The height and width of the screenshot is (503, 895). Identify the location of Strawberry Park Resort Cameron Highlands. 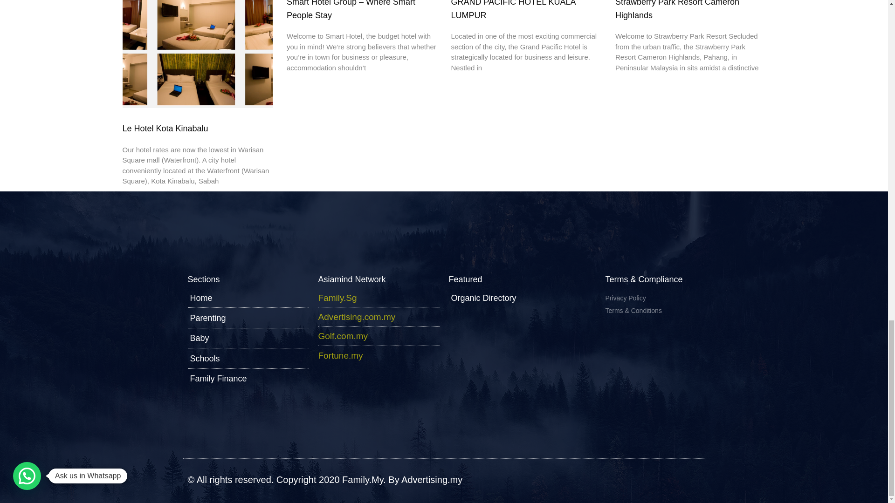
(677, 10).